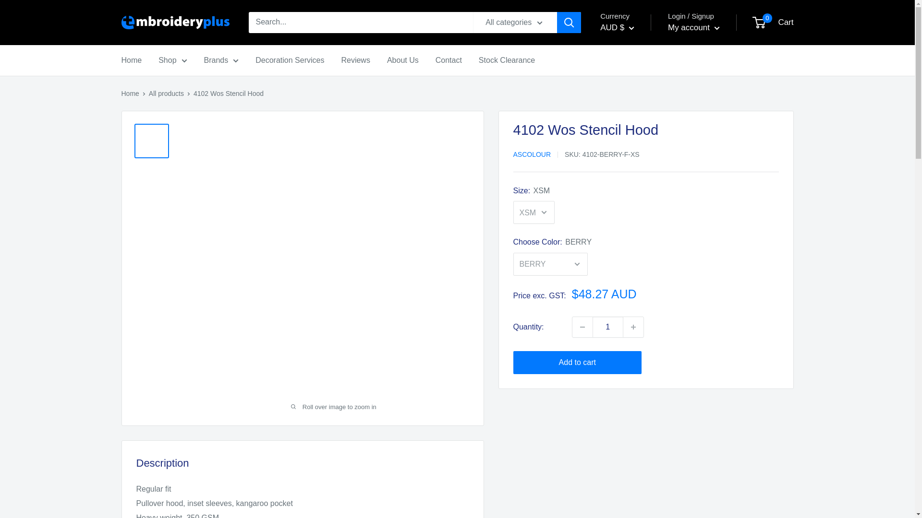  I want to click on Decrease quantity by 1, so click(582, 327).